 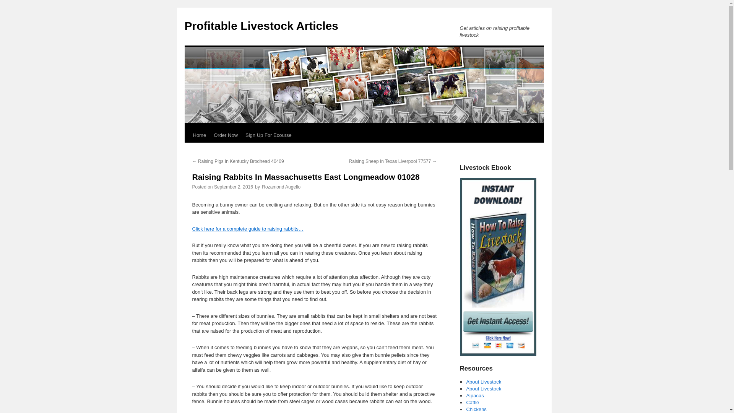 I want to click on Cattle, so click(x=473, y=402).